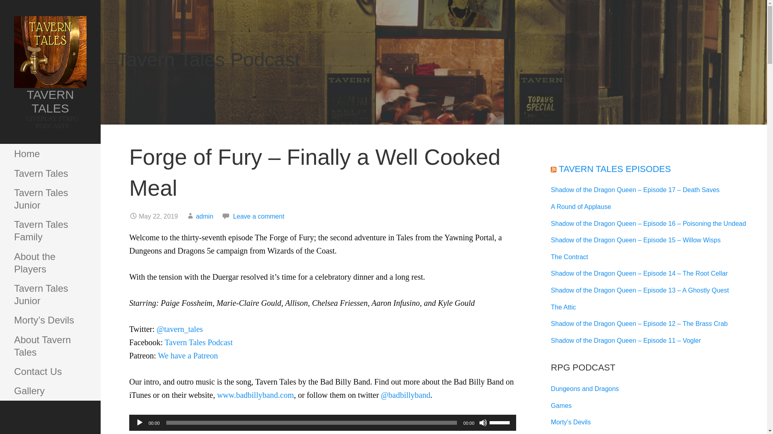 Image resolution: width=773 pixels, height=434 pixels. I want to click on Tavern Tales Junior, so click(50, 199).